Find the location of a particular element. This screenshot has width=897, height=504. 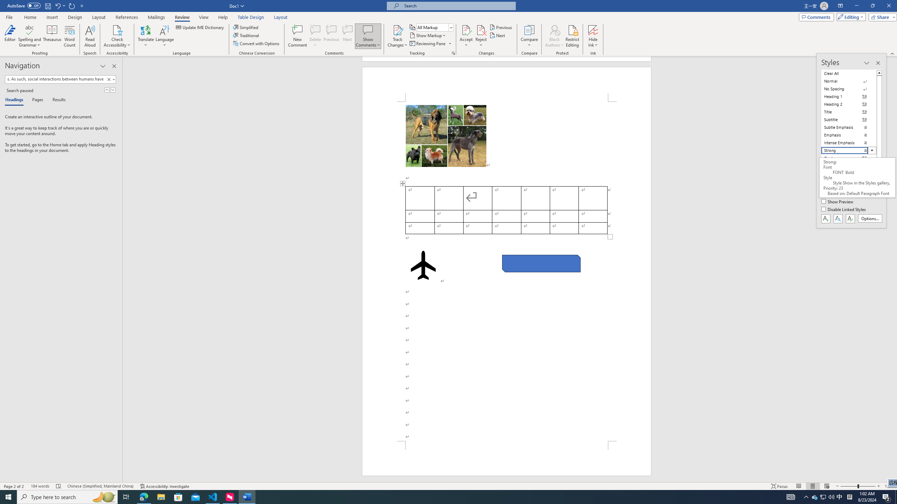

Heading 1 is located at coordinates (849, 96).